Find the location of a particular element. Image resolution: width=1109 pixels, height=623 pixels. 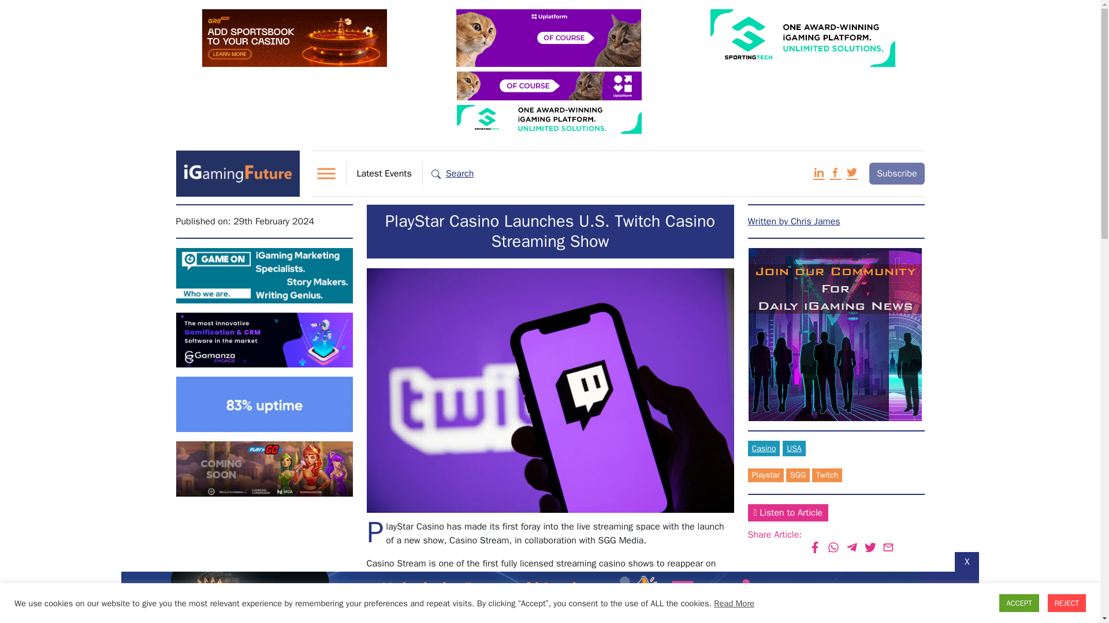

Share on Whatsapp is located at coordinates (834, 547).